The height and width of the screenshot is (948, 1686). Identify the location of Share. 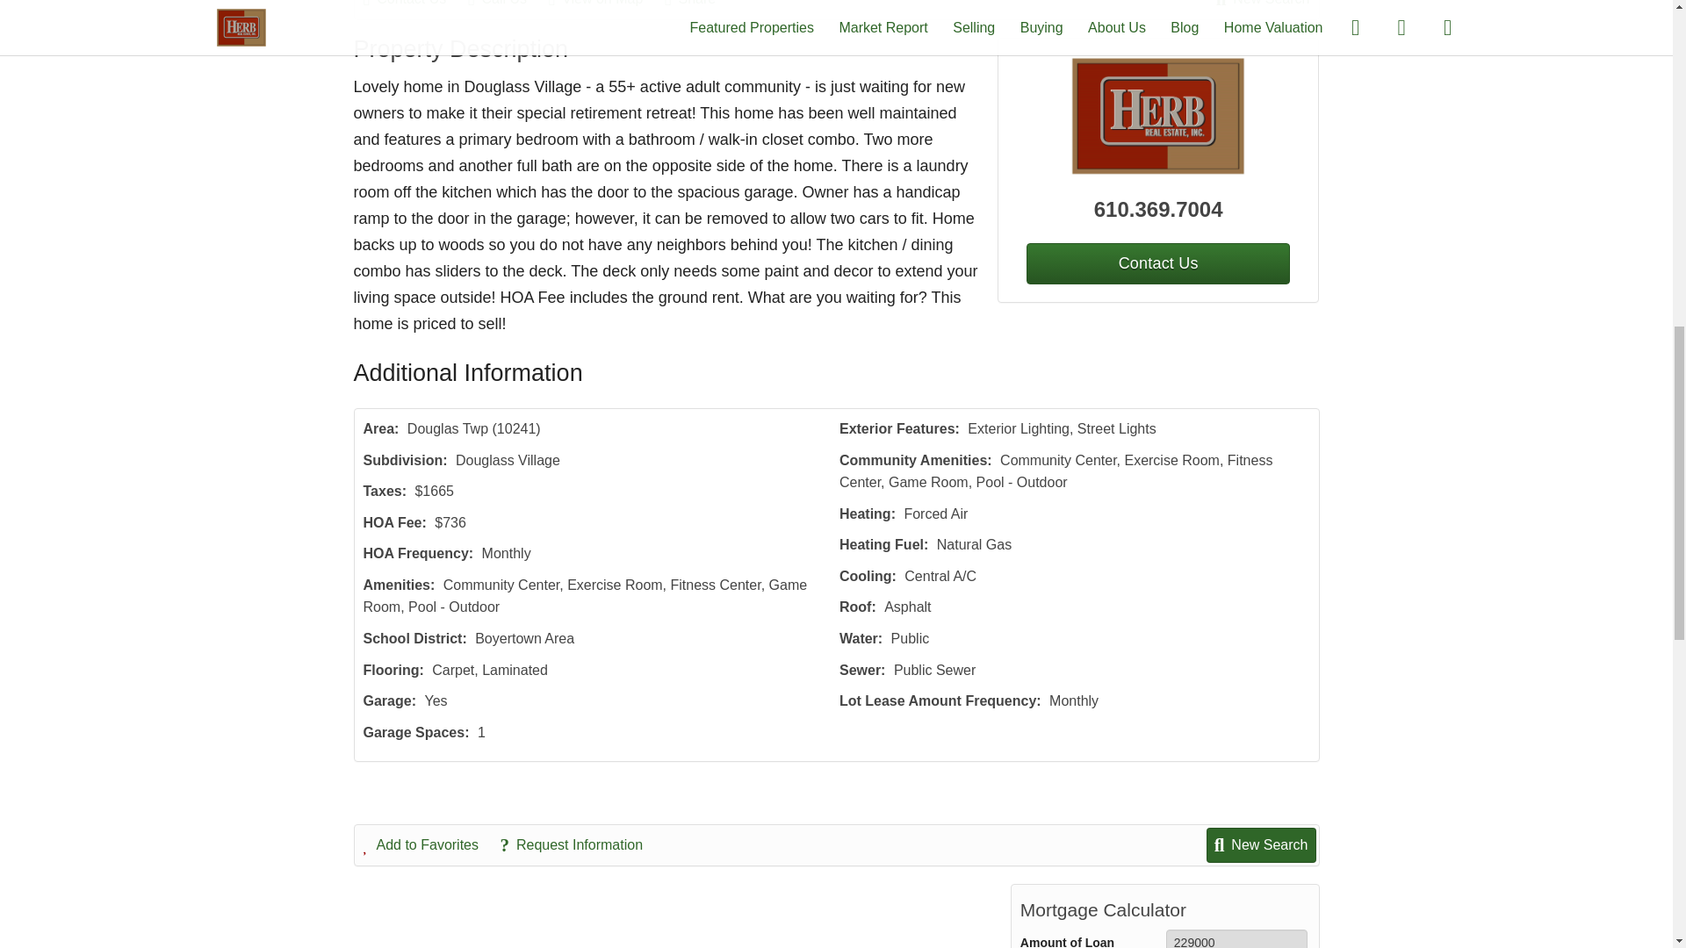
(699, 6).